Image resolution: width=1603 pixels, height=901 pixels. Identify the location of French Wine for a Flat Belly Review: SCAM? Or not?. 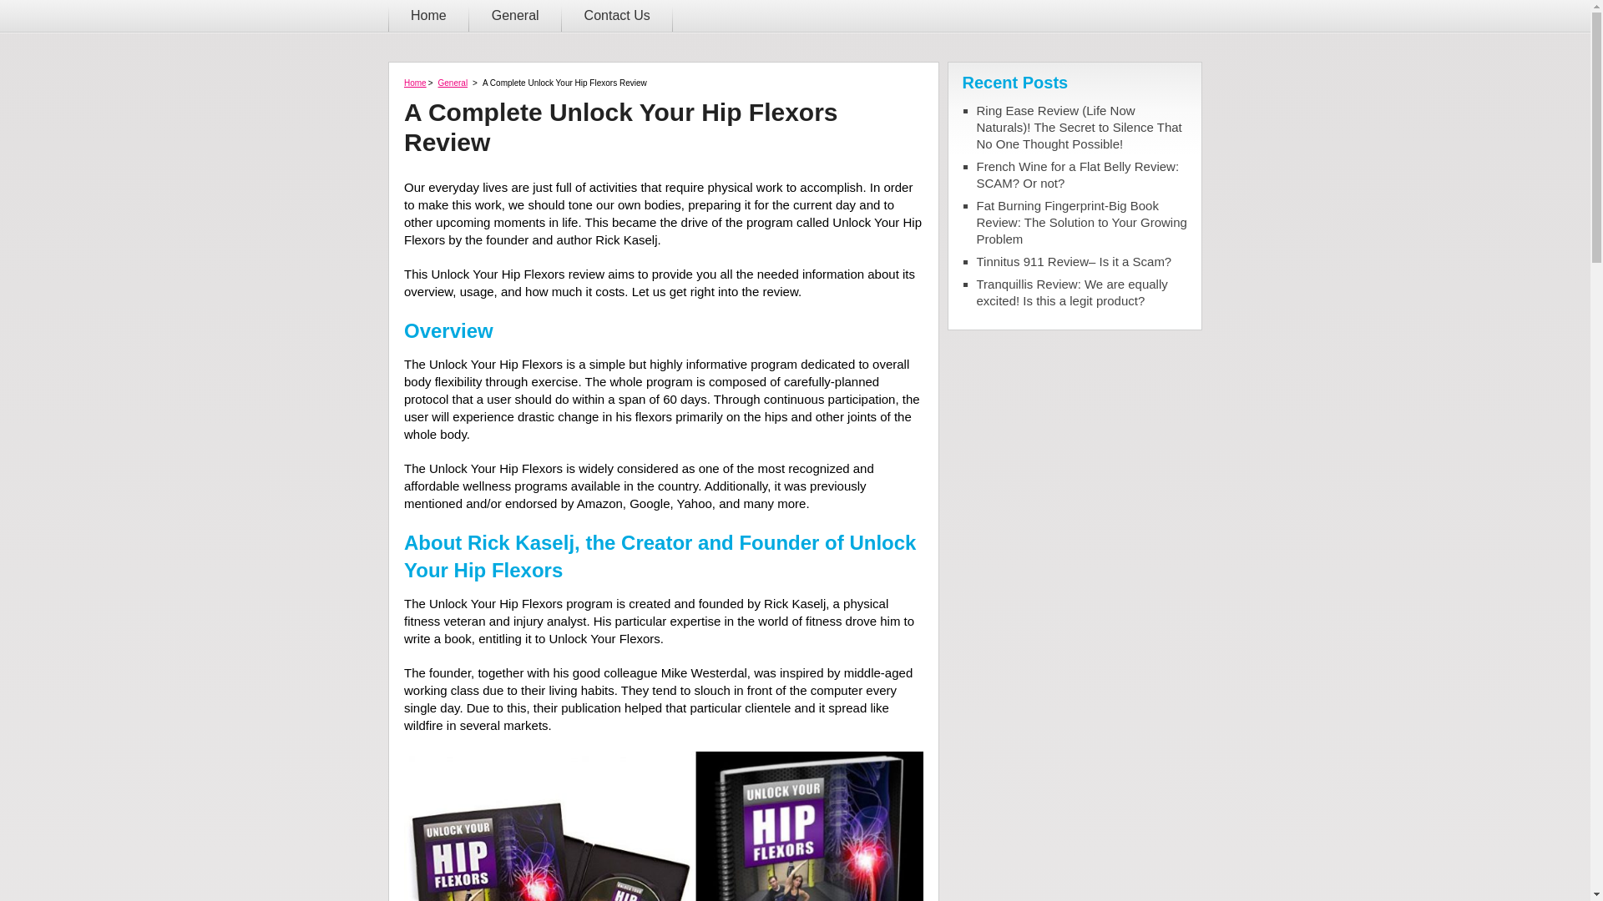
(1082, 175).